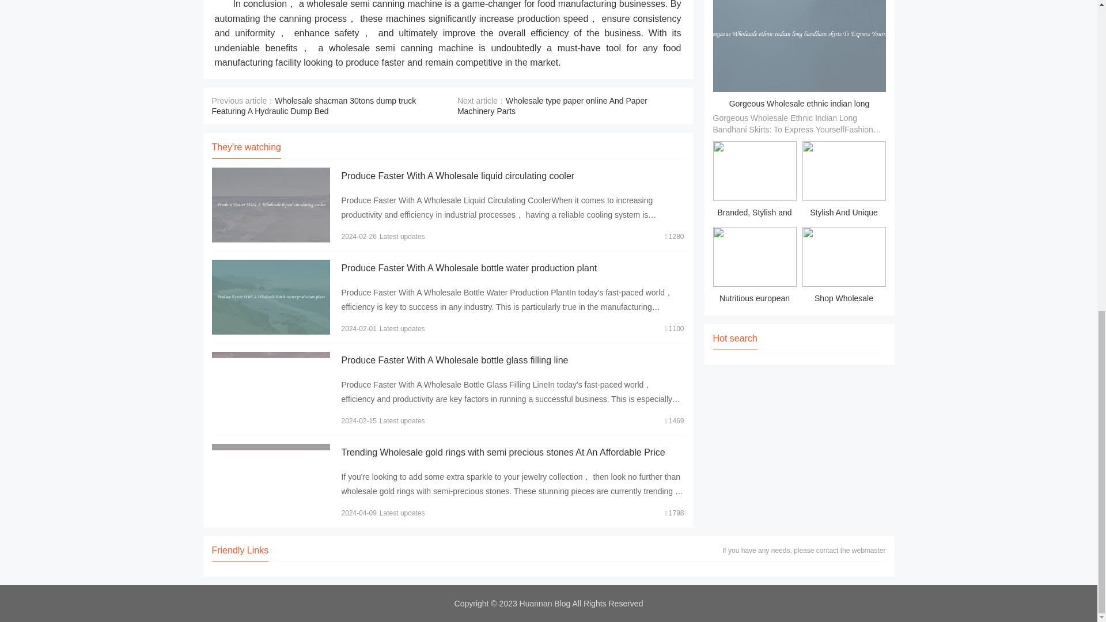 The width and height of the screenshot is (1106, 622). I want to click on Shop Wholesale Stuffed Animals And funny lay egg For Sale!, so click(843, 267).